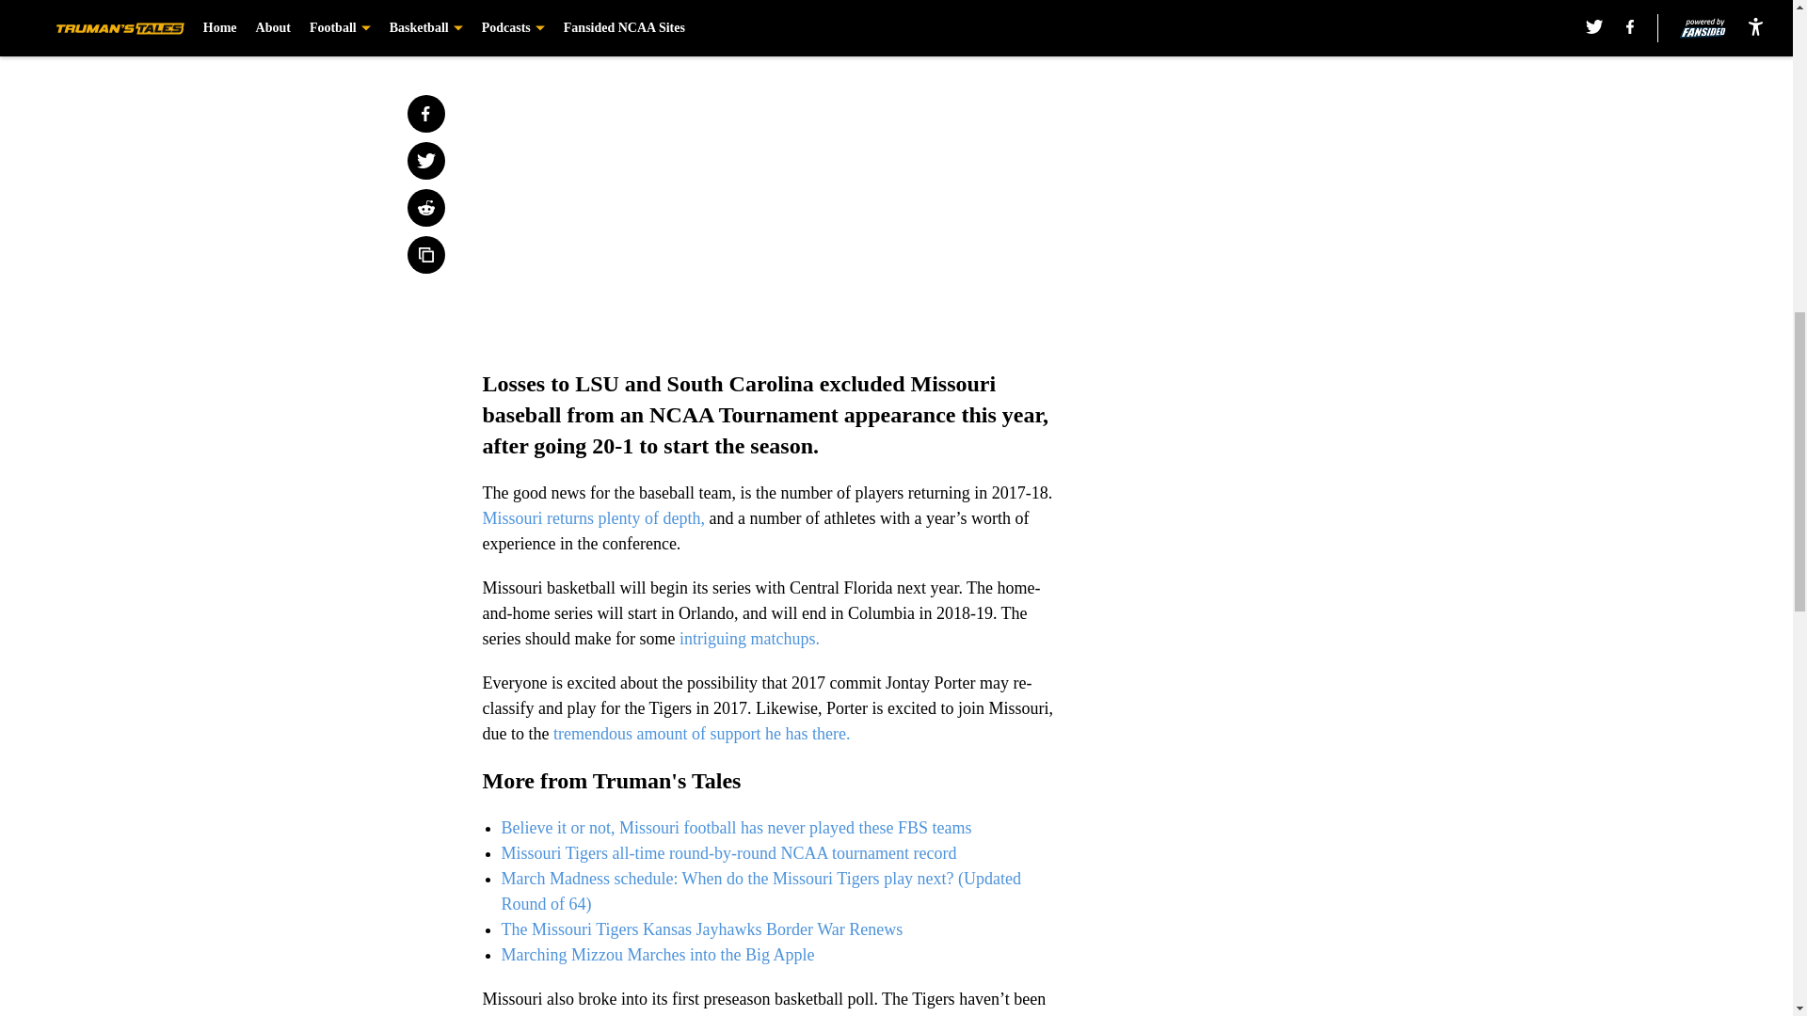 The image size is (1807, 1016). Describe the element at coordinates (700, 929) in the screenshot. I see `The Missouri Tigers Kansas Jayhawks Border War Renews` at that location.